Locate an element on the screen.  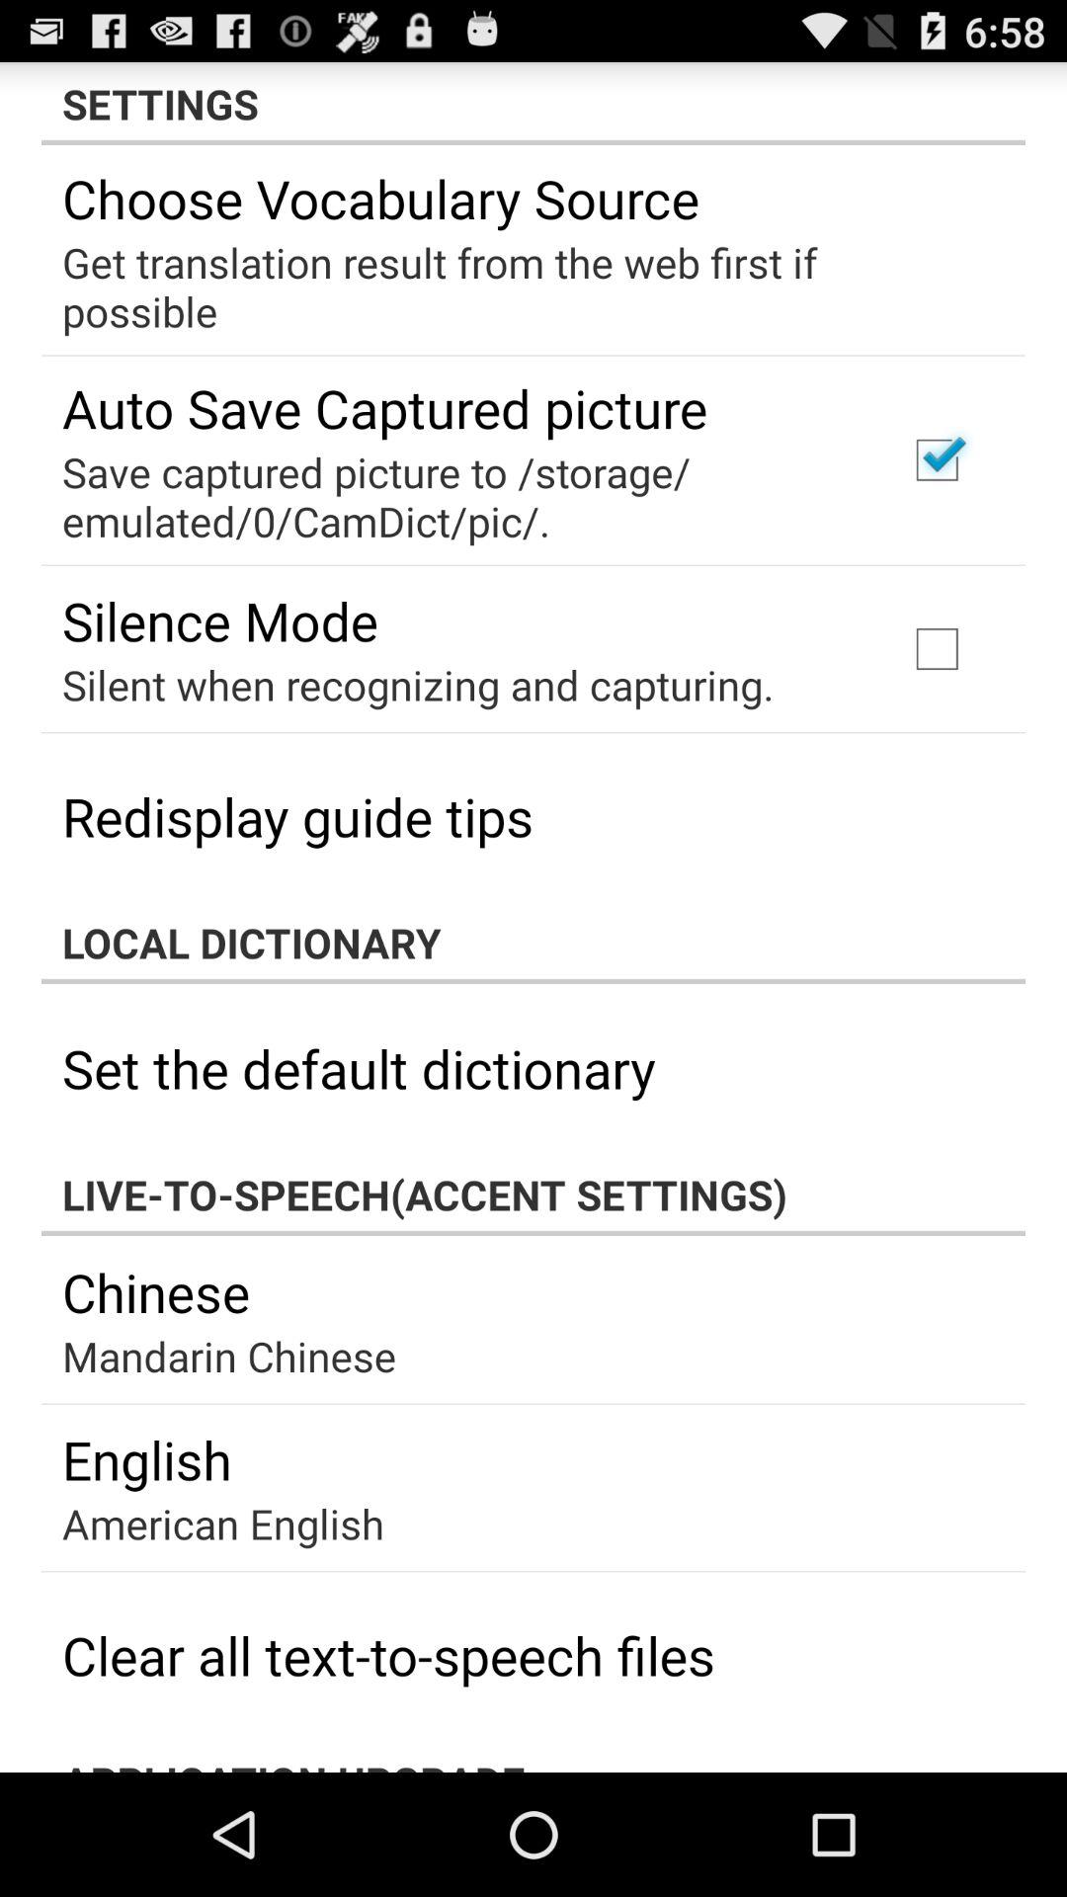
tap the icon above the clear all text item is located at coordinates (223, 1524).